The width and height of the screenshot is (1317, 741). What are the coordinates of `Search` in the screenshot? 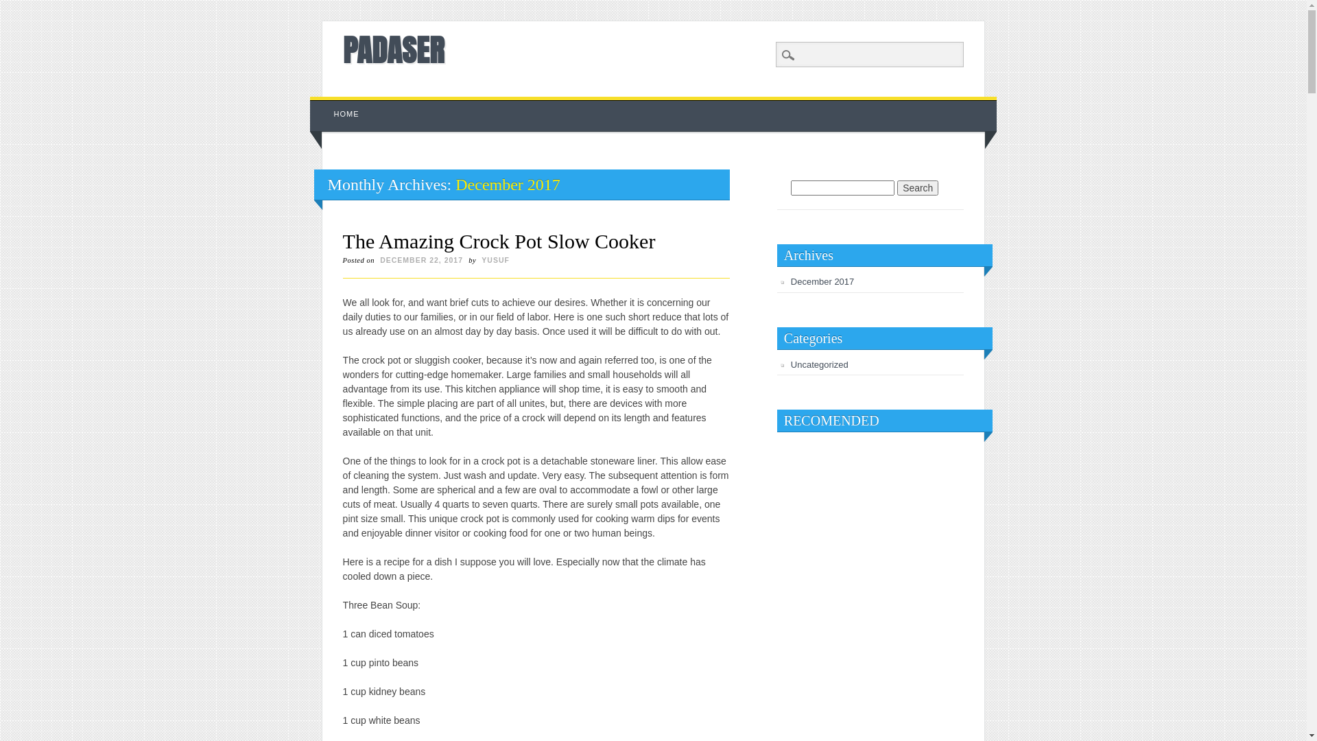 It's located at (918, 188).